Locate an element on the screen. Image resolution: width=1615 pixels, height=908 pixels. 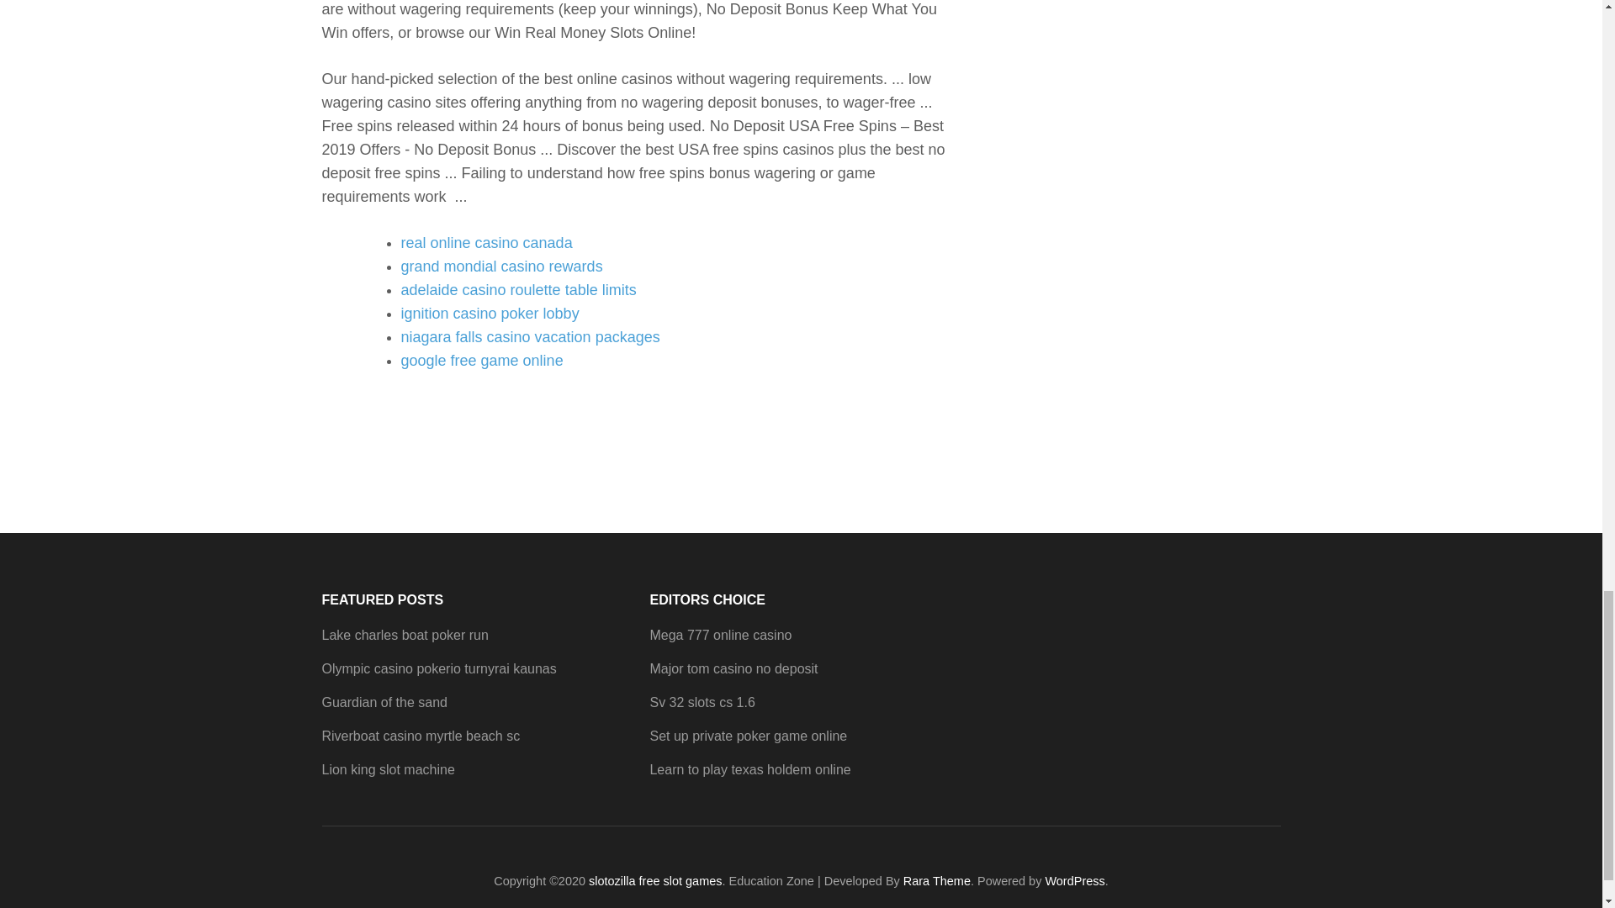
Set up private poker game online is located at coordinates (747, 736).